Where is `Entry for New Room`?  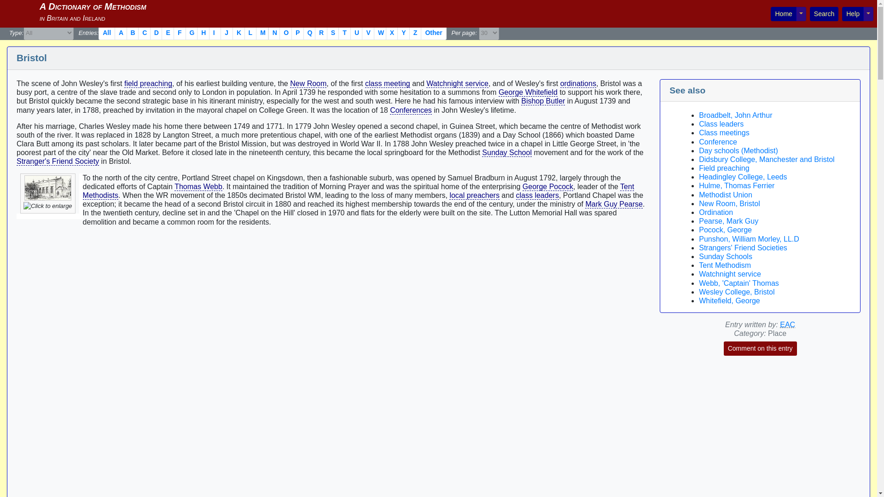
Entry for New Room is located at coordinates (308, 84).